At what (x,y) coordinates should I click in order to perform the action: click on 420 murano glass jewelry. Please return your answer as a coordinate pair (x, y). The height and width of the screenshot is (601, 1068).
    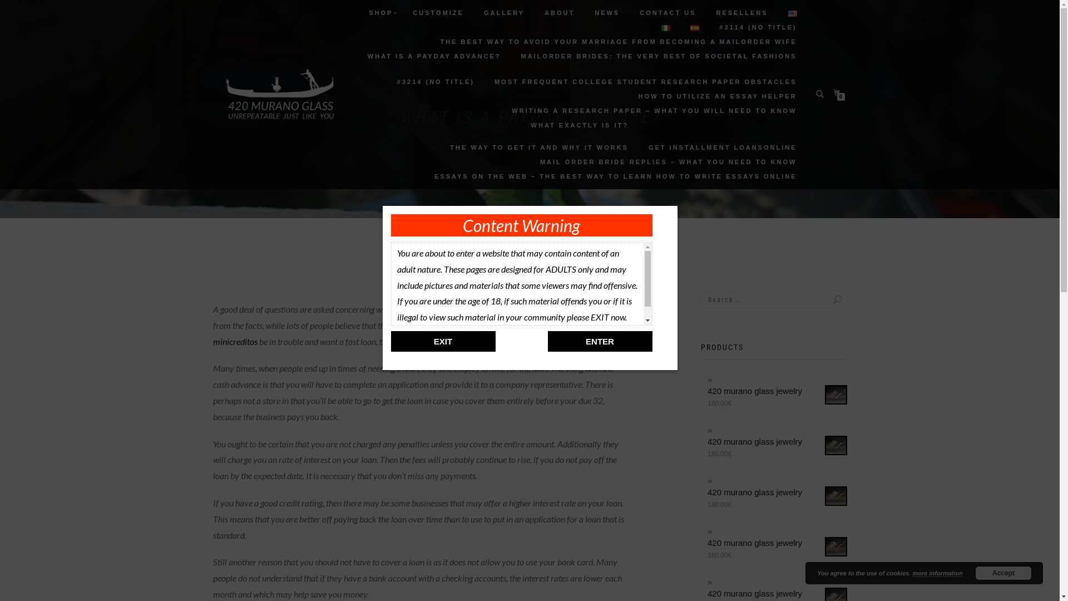
    Looking at the image, I should click on (778, 442).